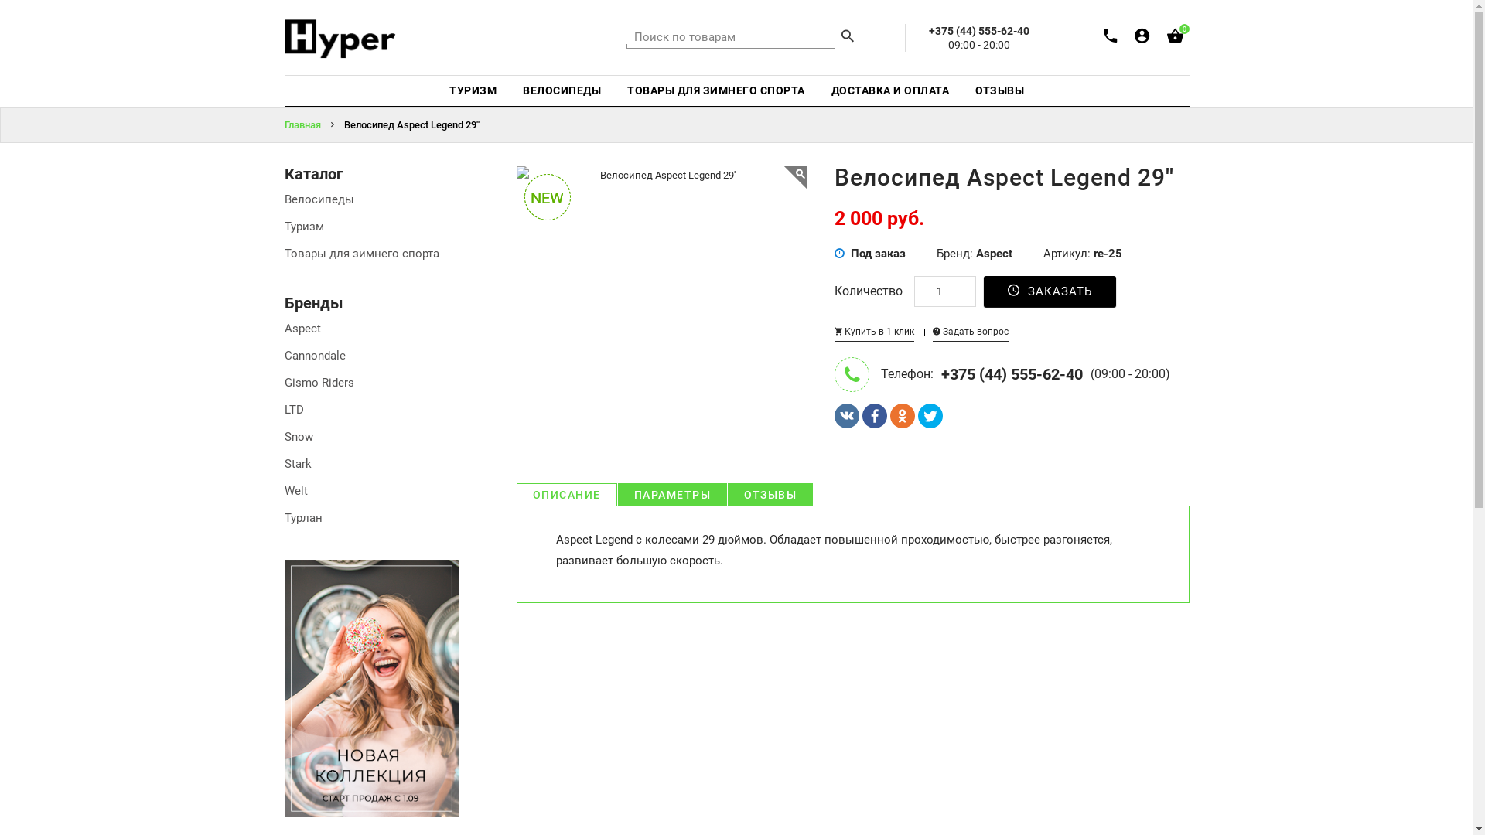 The height and width of the screenshot is (835, 1485). I want to click on Cannondale, so click(316, 356).